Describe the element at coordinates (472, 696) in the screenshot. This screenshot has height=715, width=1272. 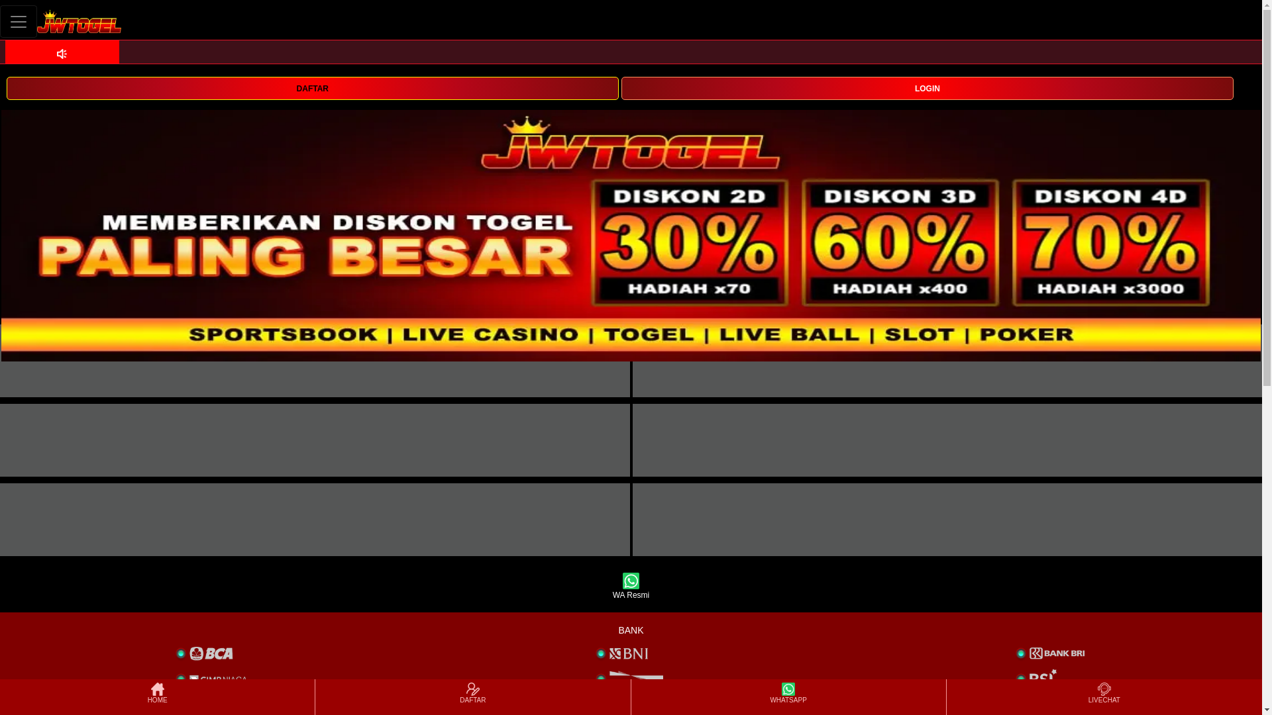
I see `DAFTAR` at that location.